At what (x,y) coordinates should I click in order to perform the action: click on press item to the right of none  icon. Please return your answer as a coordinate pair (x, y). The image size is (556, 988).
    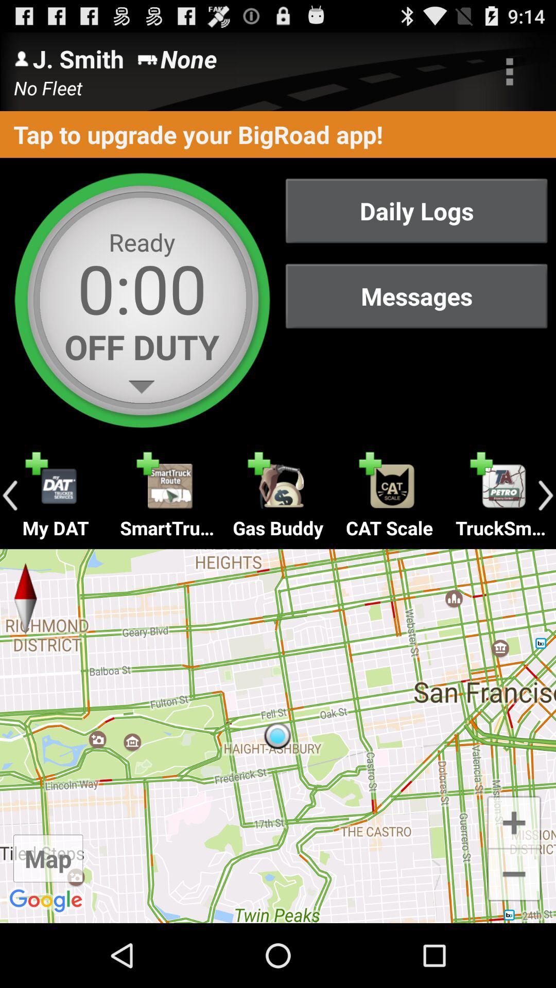
    Looking at the image, I should click on (510, 72).